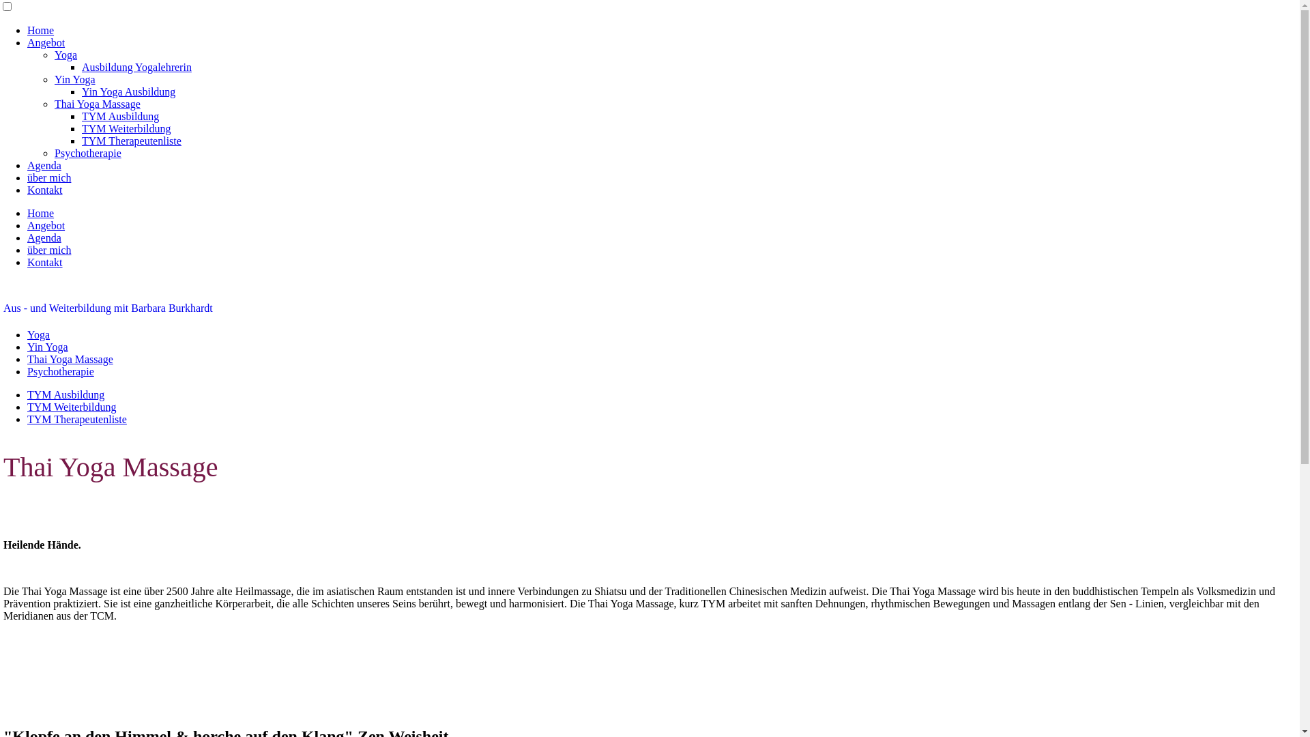  What do you see at coordinates (65, 394) in the screenshot?
I see `TYM Ausbildung` at bounding box center [65, 394].